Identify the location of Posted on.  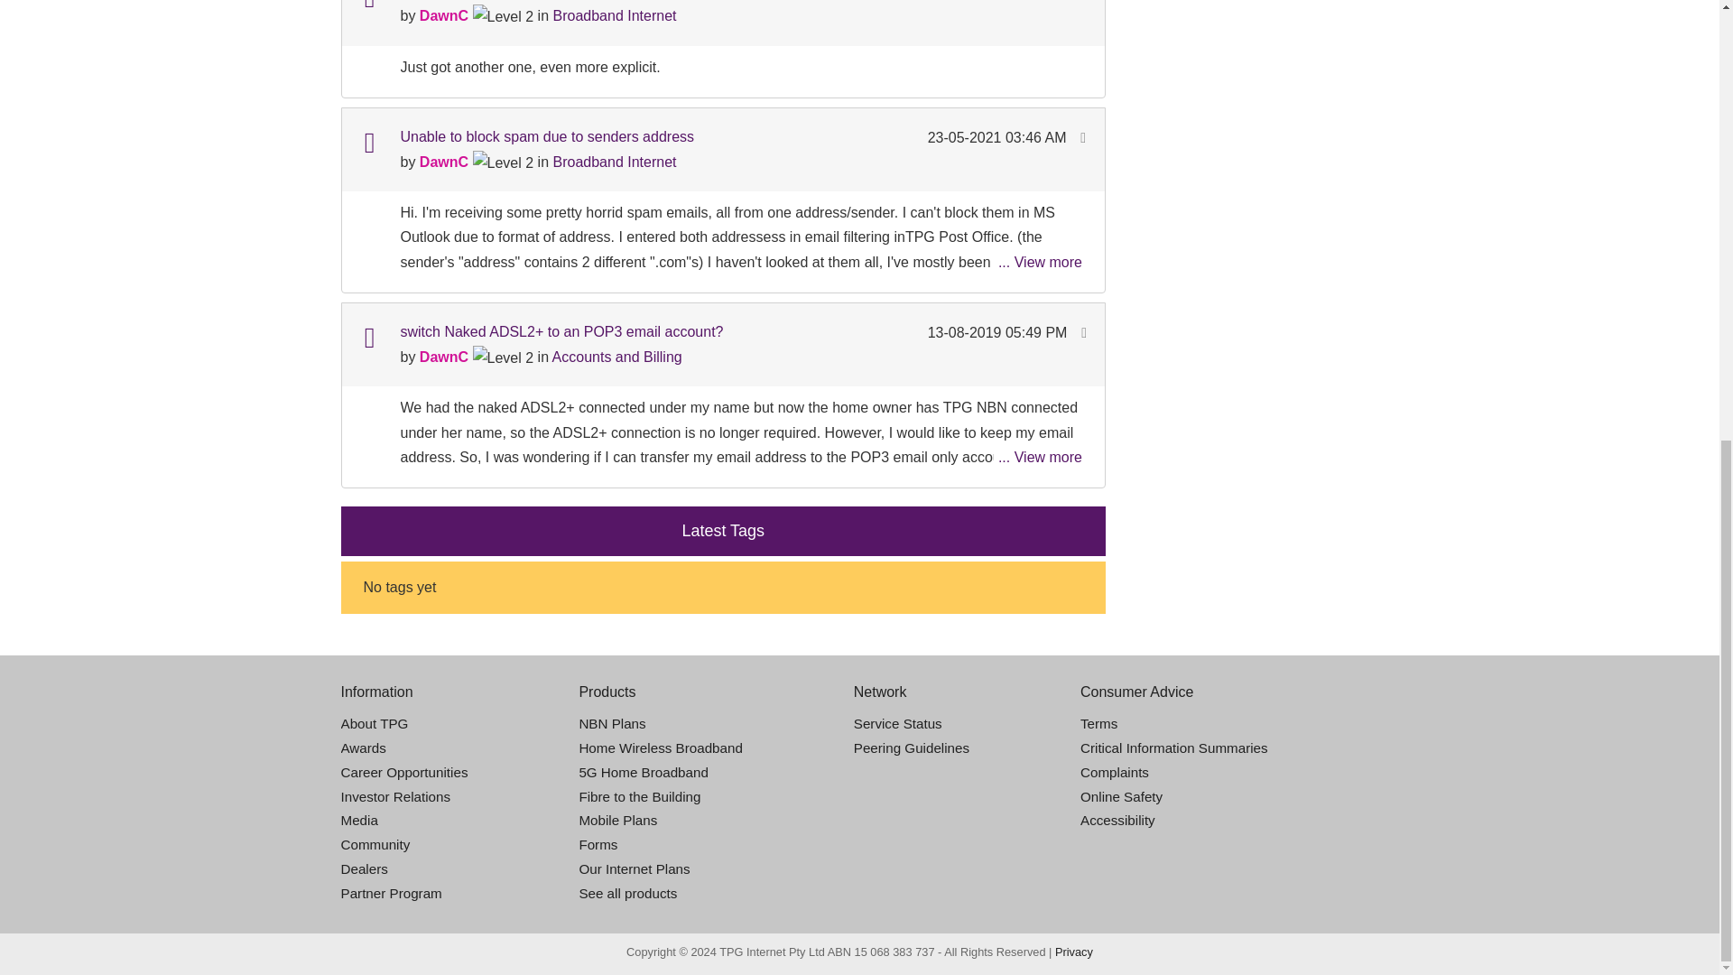
(998, 137).